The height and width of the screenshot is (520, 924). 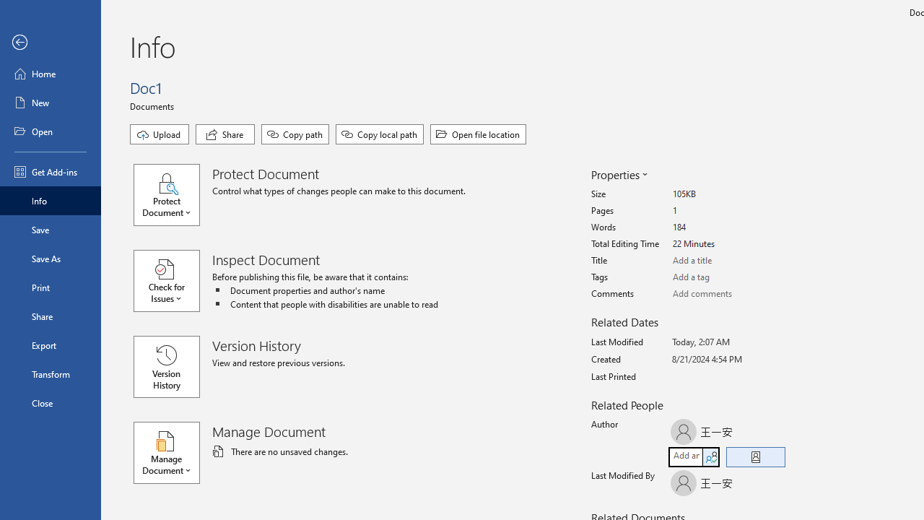 I want to click on Copy path, so click(x=295, y=134).